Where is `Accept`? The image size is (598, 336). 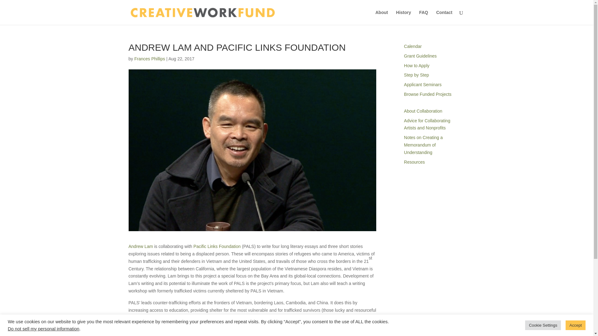 Accept is located at coordinates (423, 84).